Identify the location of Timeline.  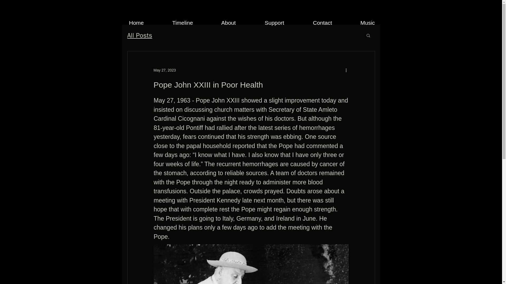
(192, 23).